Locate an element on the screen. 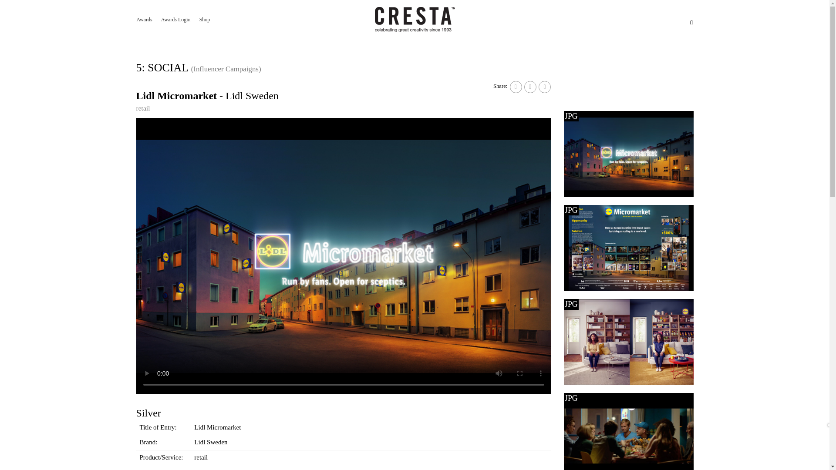 The image size is (836, 470). Shop is located at coordinates (205, 19).